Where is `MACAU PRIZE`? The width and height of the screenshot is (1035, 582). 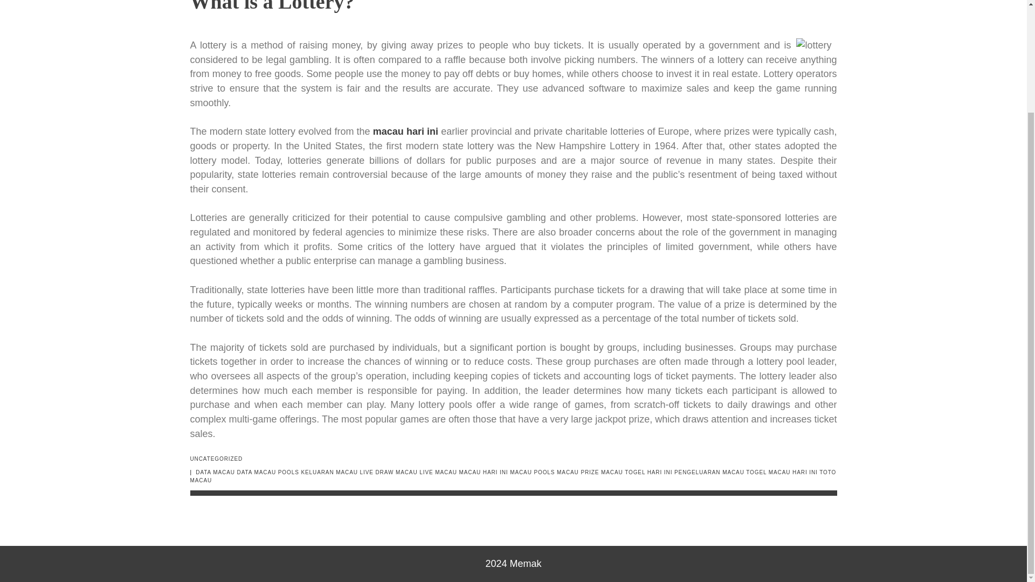 MACAU PRIZE is located at coordinates (578, 472).